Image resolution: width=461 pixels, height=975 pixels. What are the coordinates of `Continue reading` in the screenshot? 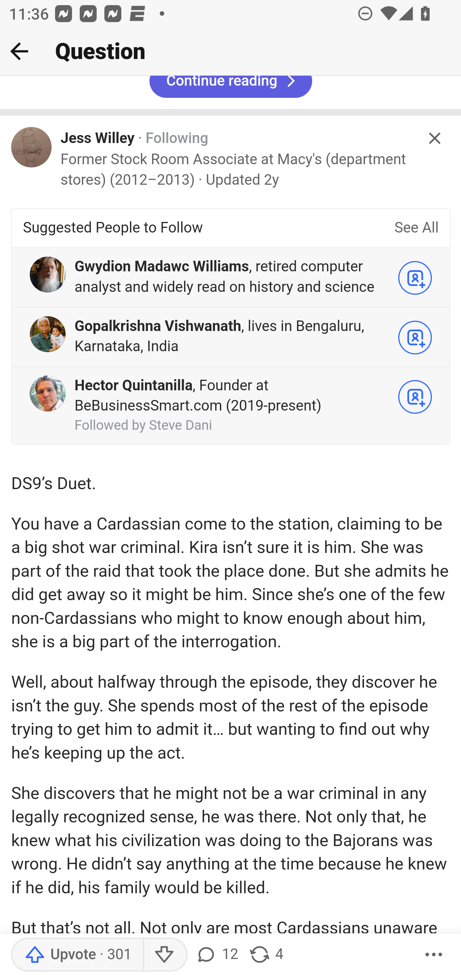 It's located at (230, 88).